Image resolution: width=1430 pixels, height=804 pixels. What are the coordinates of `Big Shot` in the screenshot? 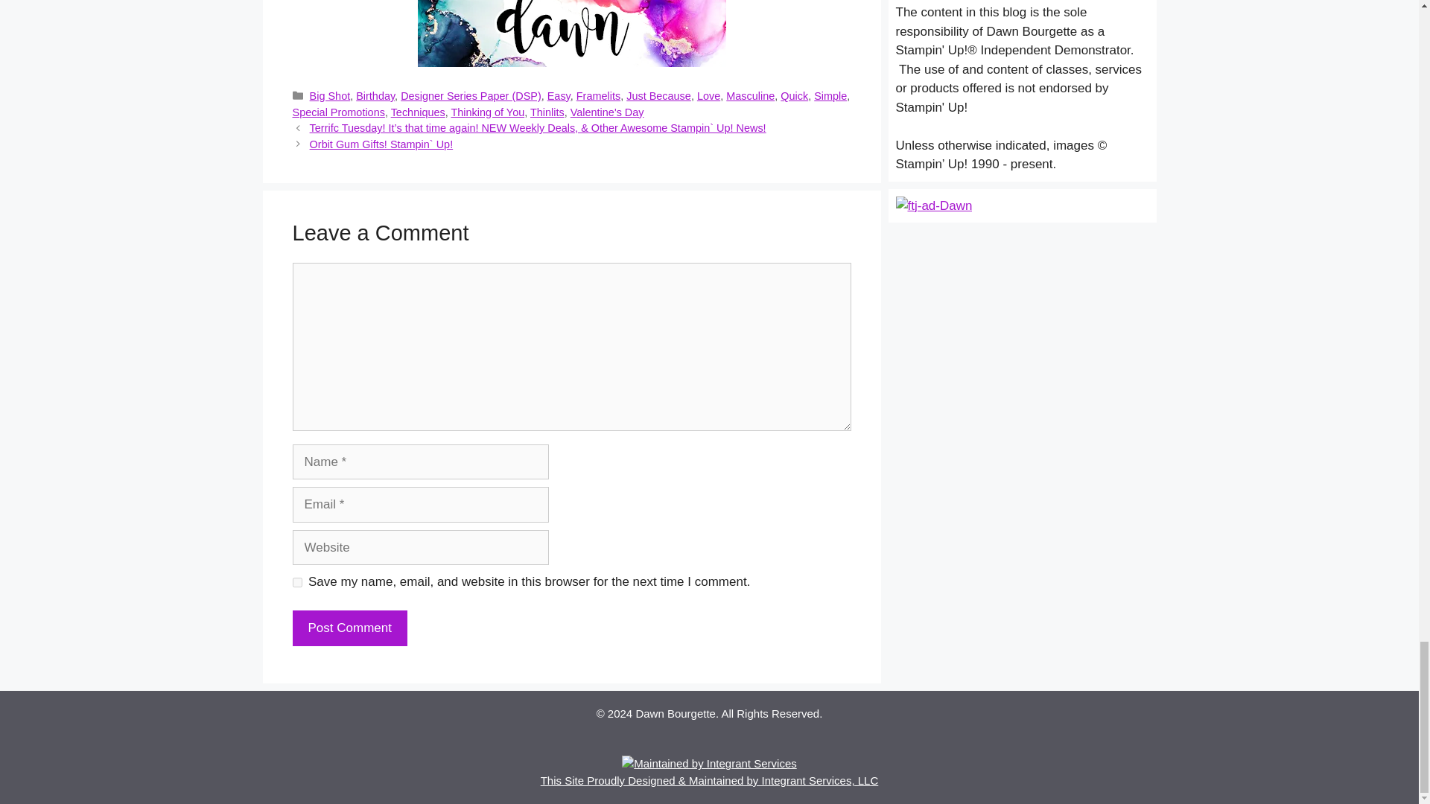 It's located at (330, 95).